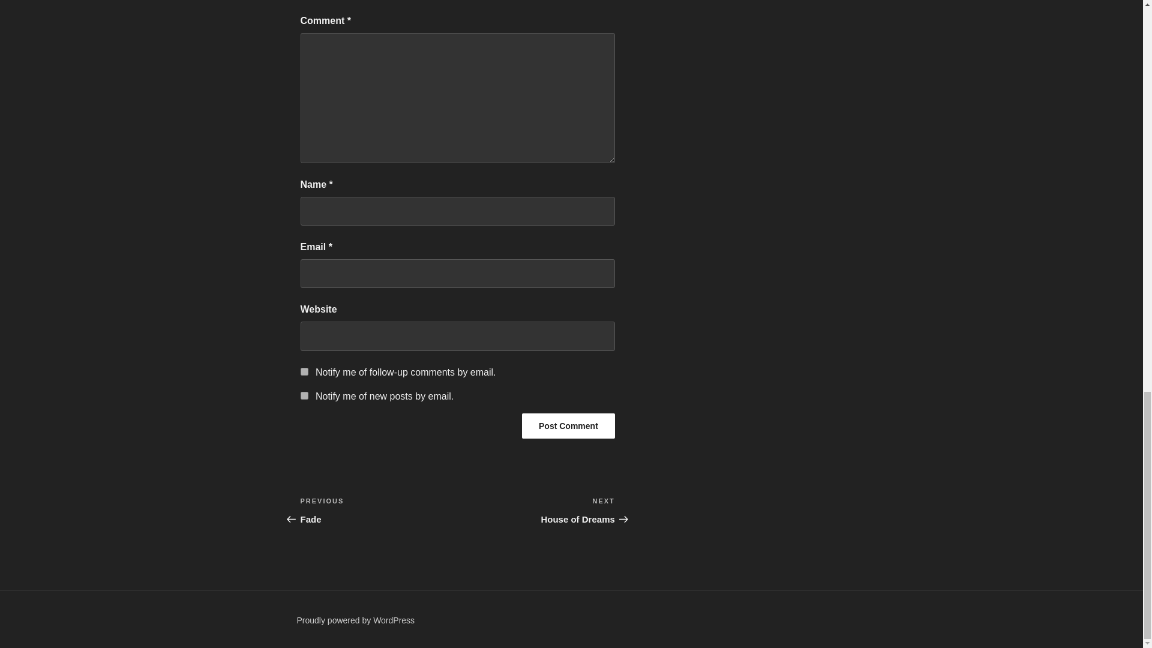  What do you see at coordinates (304, 396) in the screenshot?
I see `subscribe` at bounding box center [304, 396].